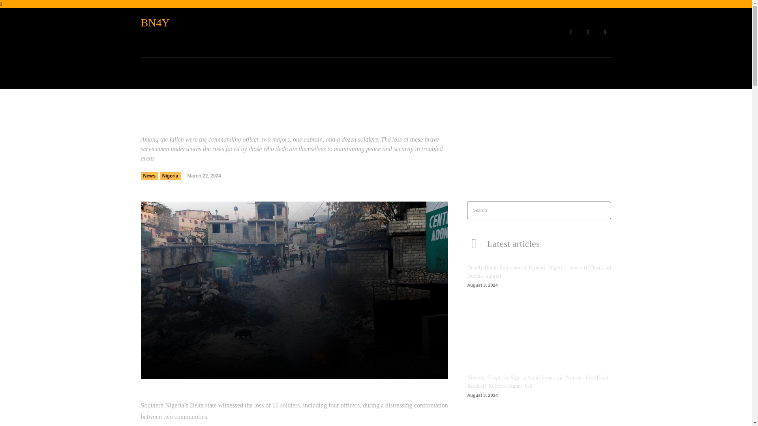  Describe the element at coordinates (171, 176) in the screenshot. I see `Nigeria` at that location.